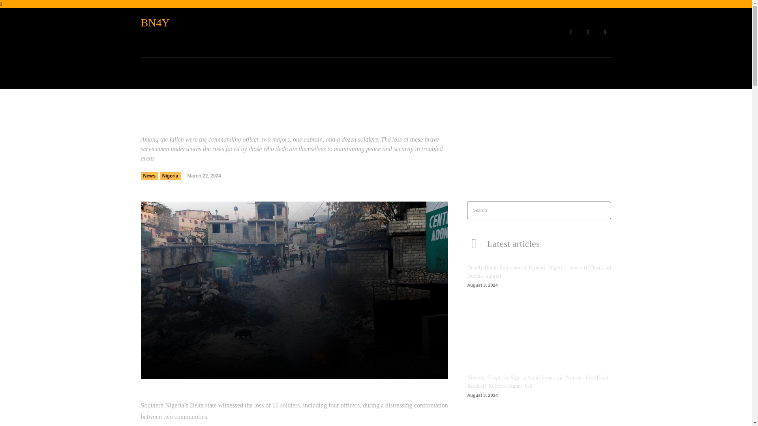  Describe the element at coordinates (171, 176) in the screenshot. I see `Nigeria` at that location.